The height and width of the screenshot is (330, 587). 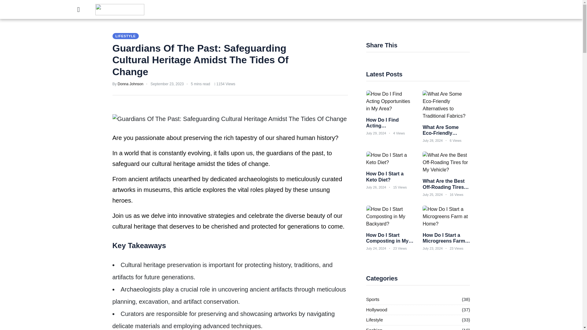 I want to click on Donna Johnson, so click(x=130, y=84).